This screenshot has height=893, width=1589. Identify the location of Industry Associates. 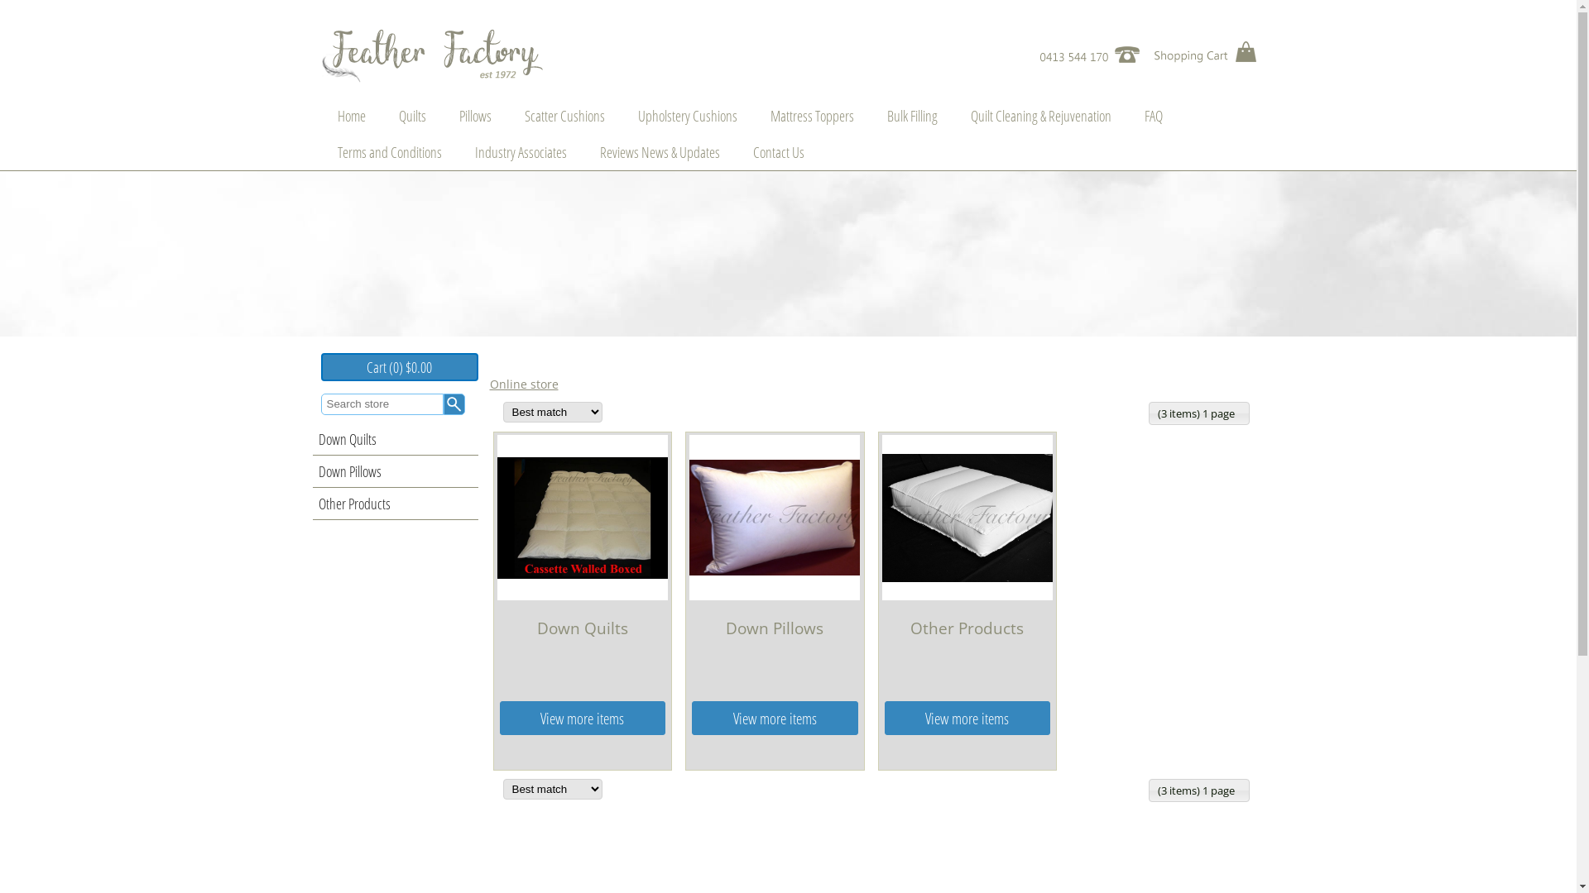
(521, 152).